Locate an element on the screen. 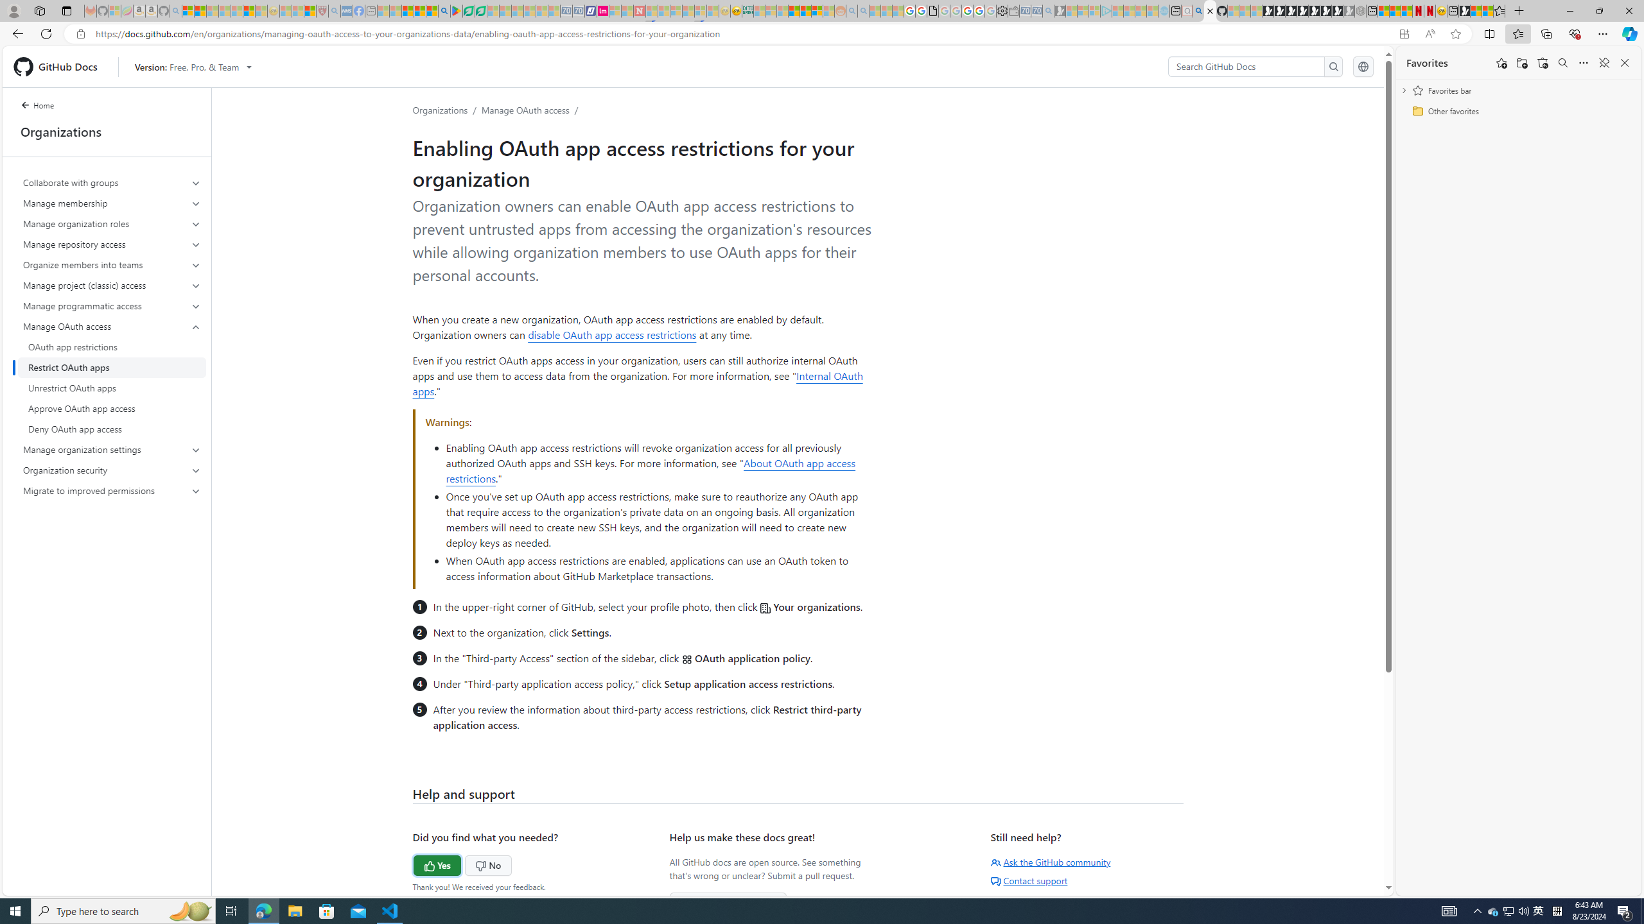  Cheap Hotels - Save70.com - Sleeping is located at coordinates (579, 11).